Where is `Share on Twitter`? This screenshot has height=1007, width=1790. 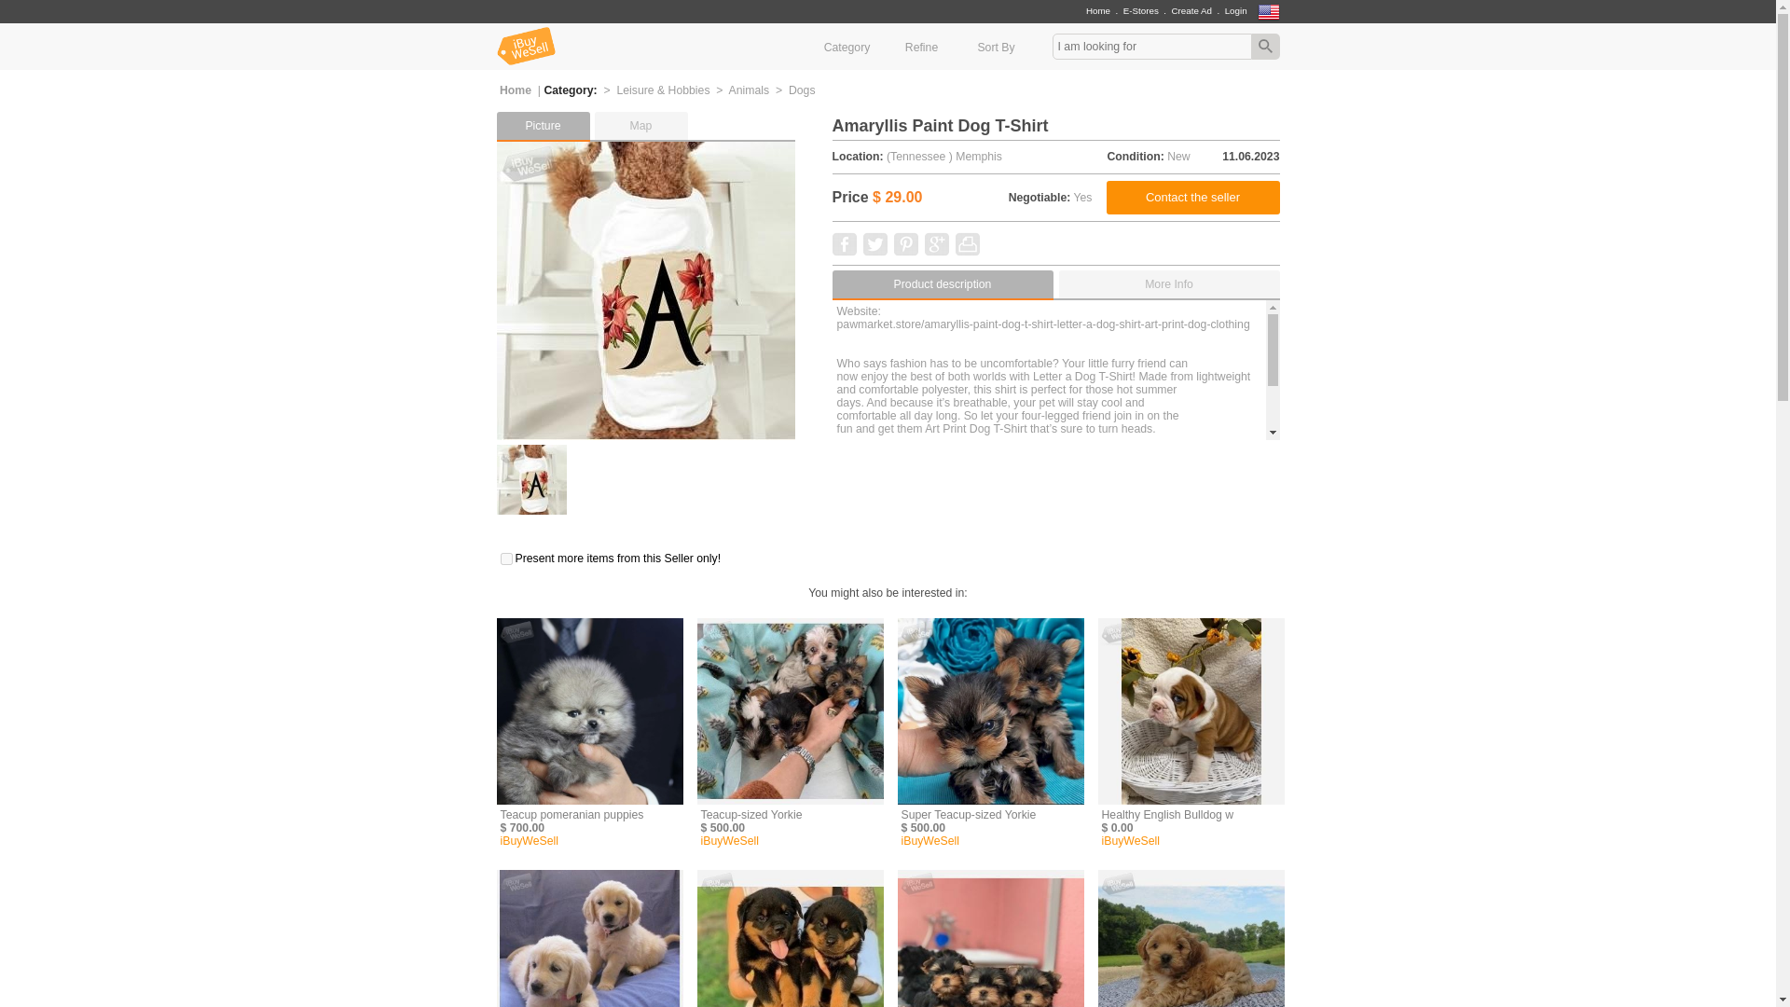
Share on Twitter is located at coordinates (874, 252).